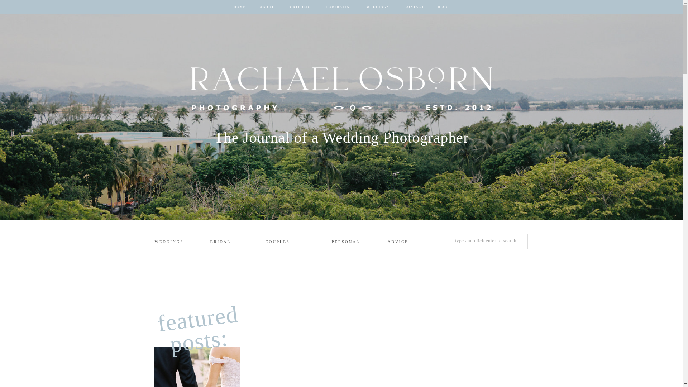 This screenshot has height=387, width=688. I want to click on BRIDAL, so click(224, 242).